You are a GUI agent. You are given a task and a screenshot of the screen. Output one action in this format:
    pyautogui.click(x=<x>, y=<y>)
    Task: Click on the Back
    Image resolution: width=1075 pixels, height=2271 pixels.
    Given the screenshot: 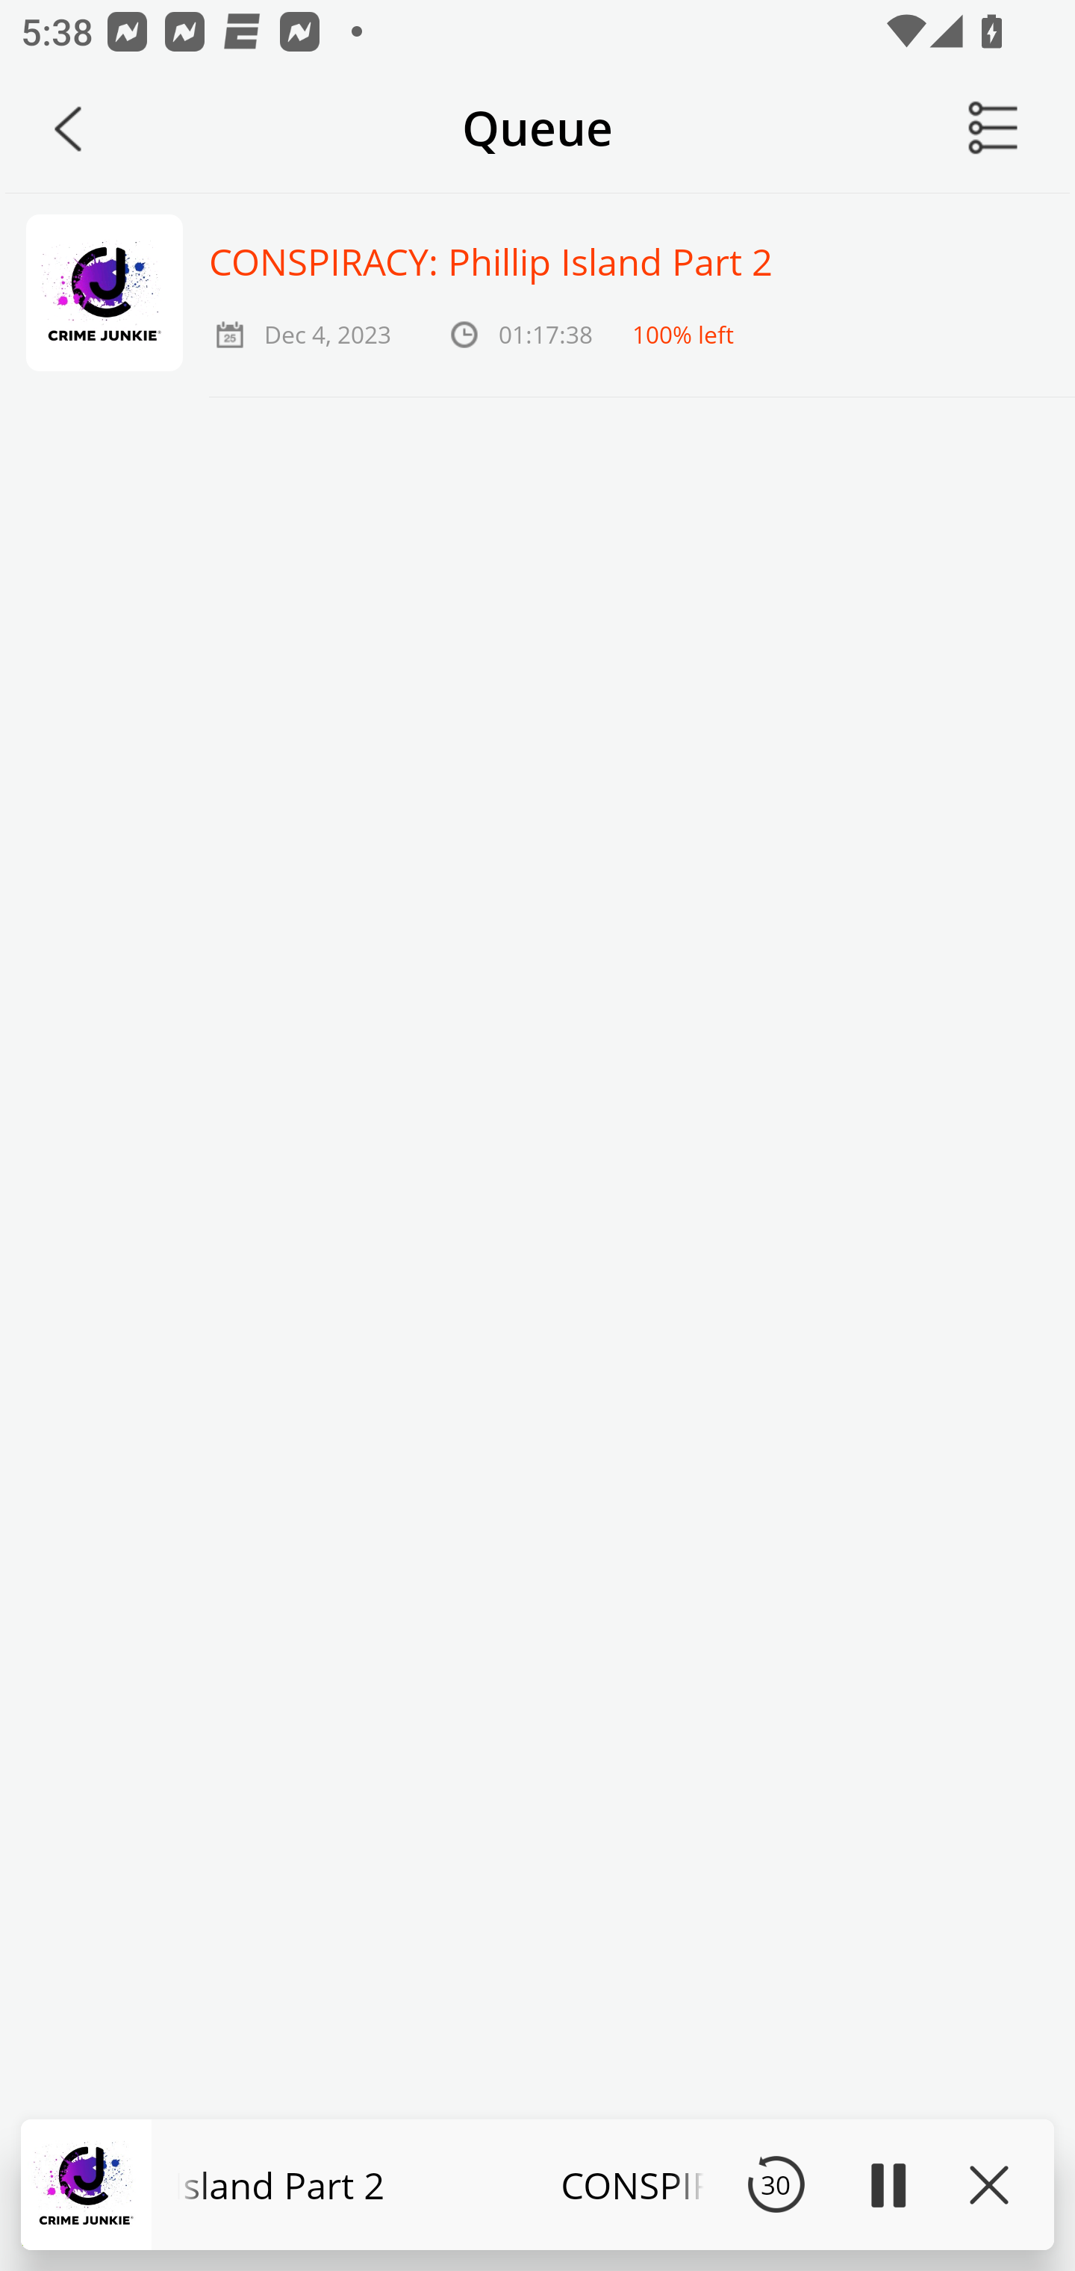 What is the action you would take?
    pyautogui.click(x=68, y=128)
    